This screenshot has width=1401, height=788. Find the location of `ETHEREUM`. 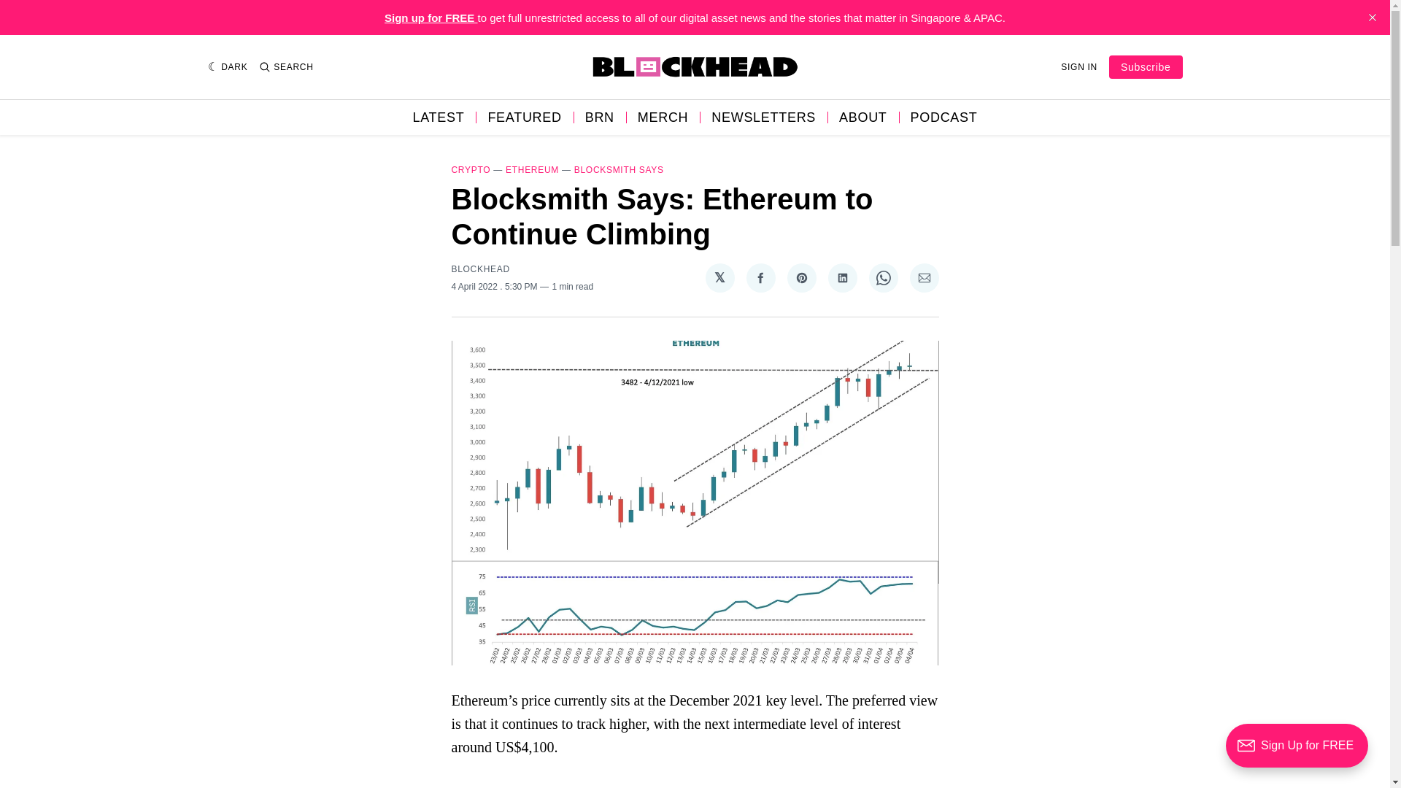

ETHEREUM is located at coordinates (533, 169).